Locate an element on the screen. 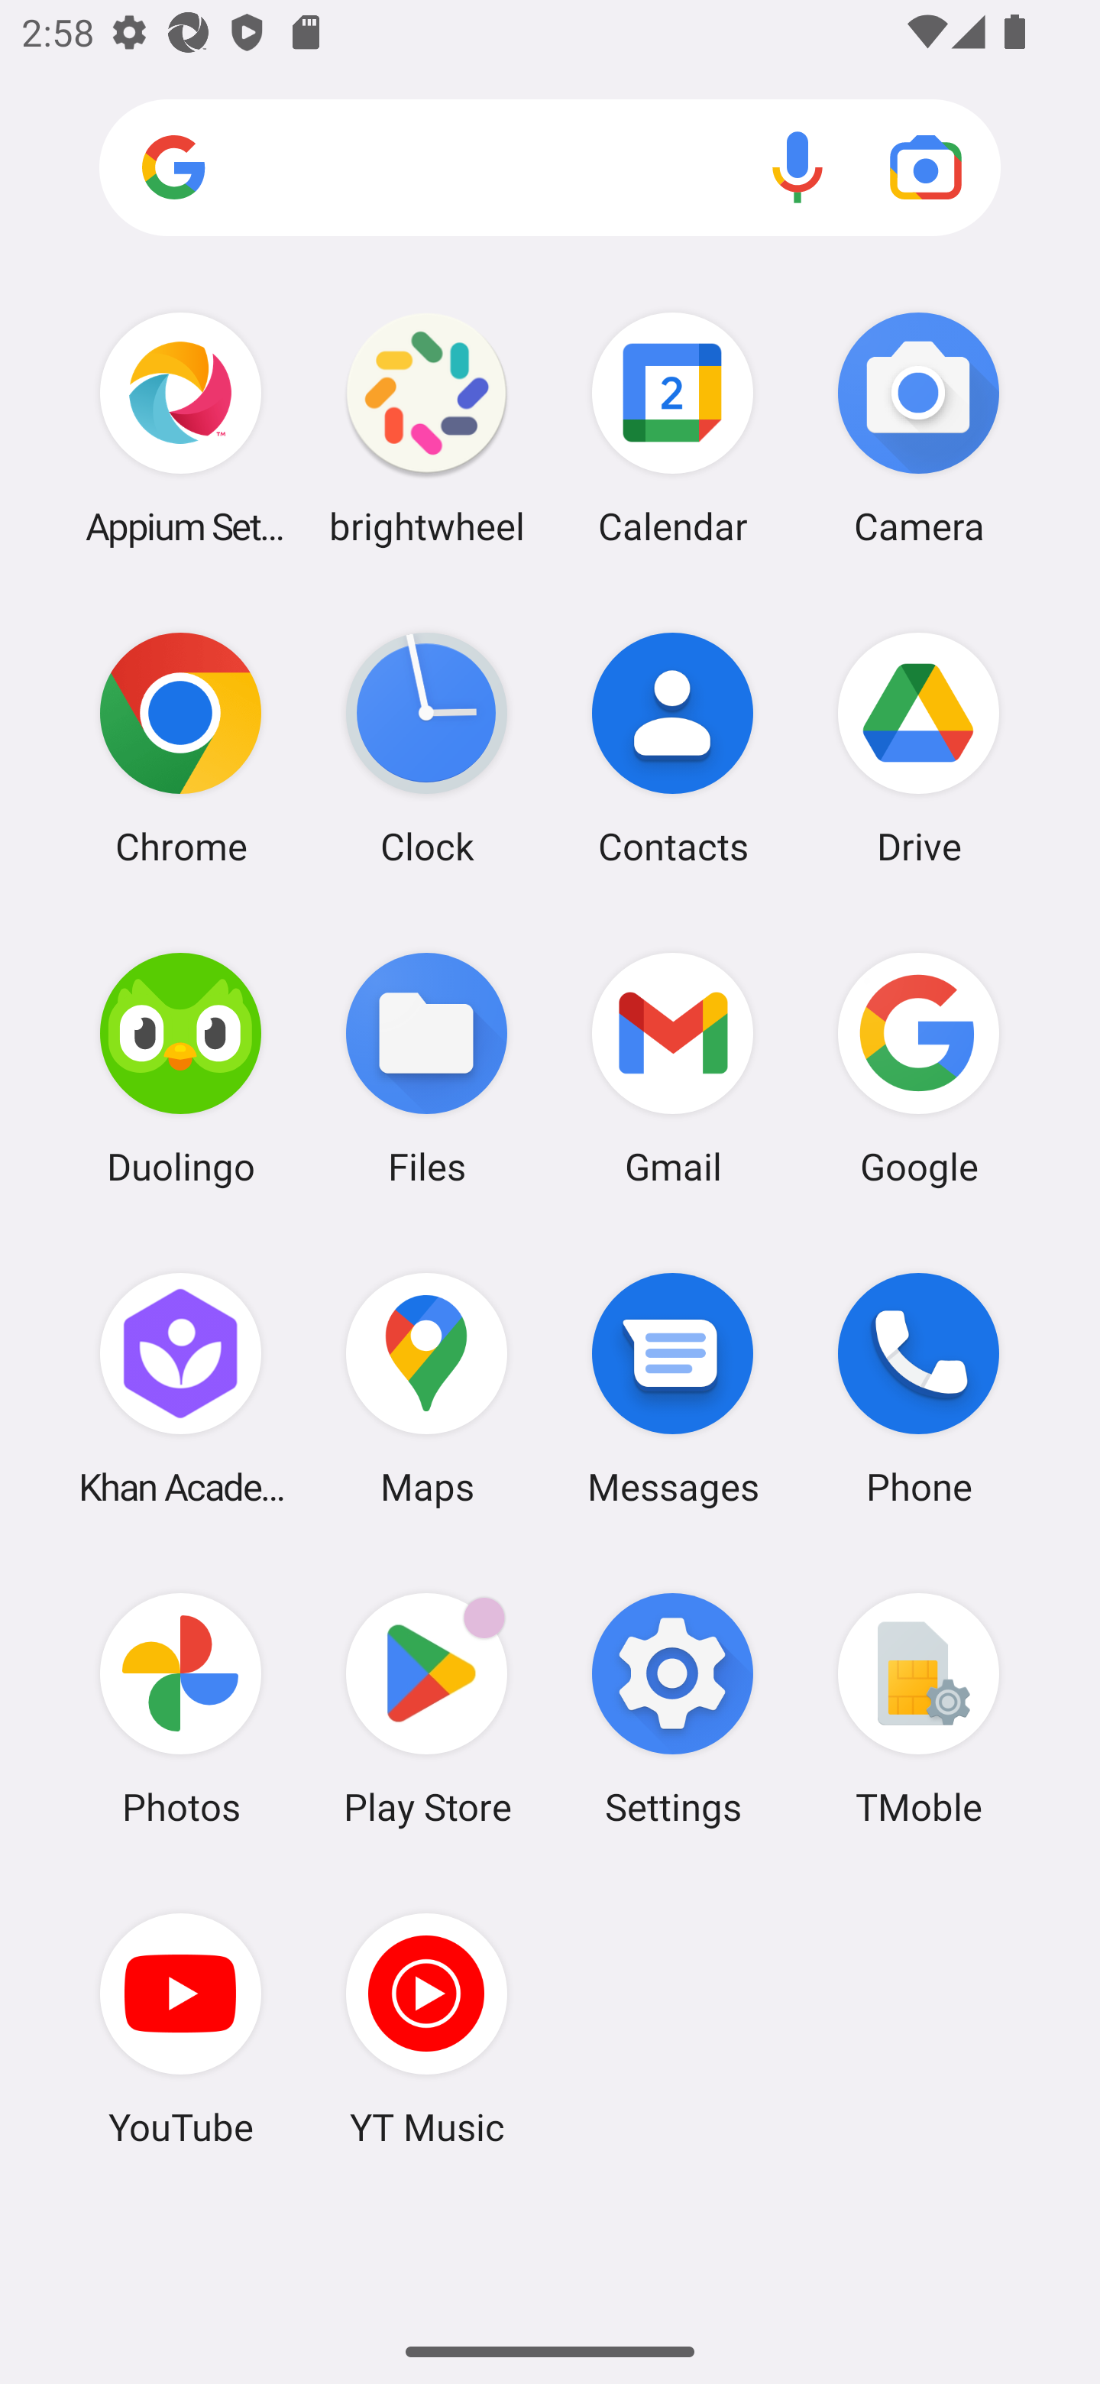 This screenshot has height=2384, width=1100. Messages is located at coordinates (673, 1388).